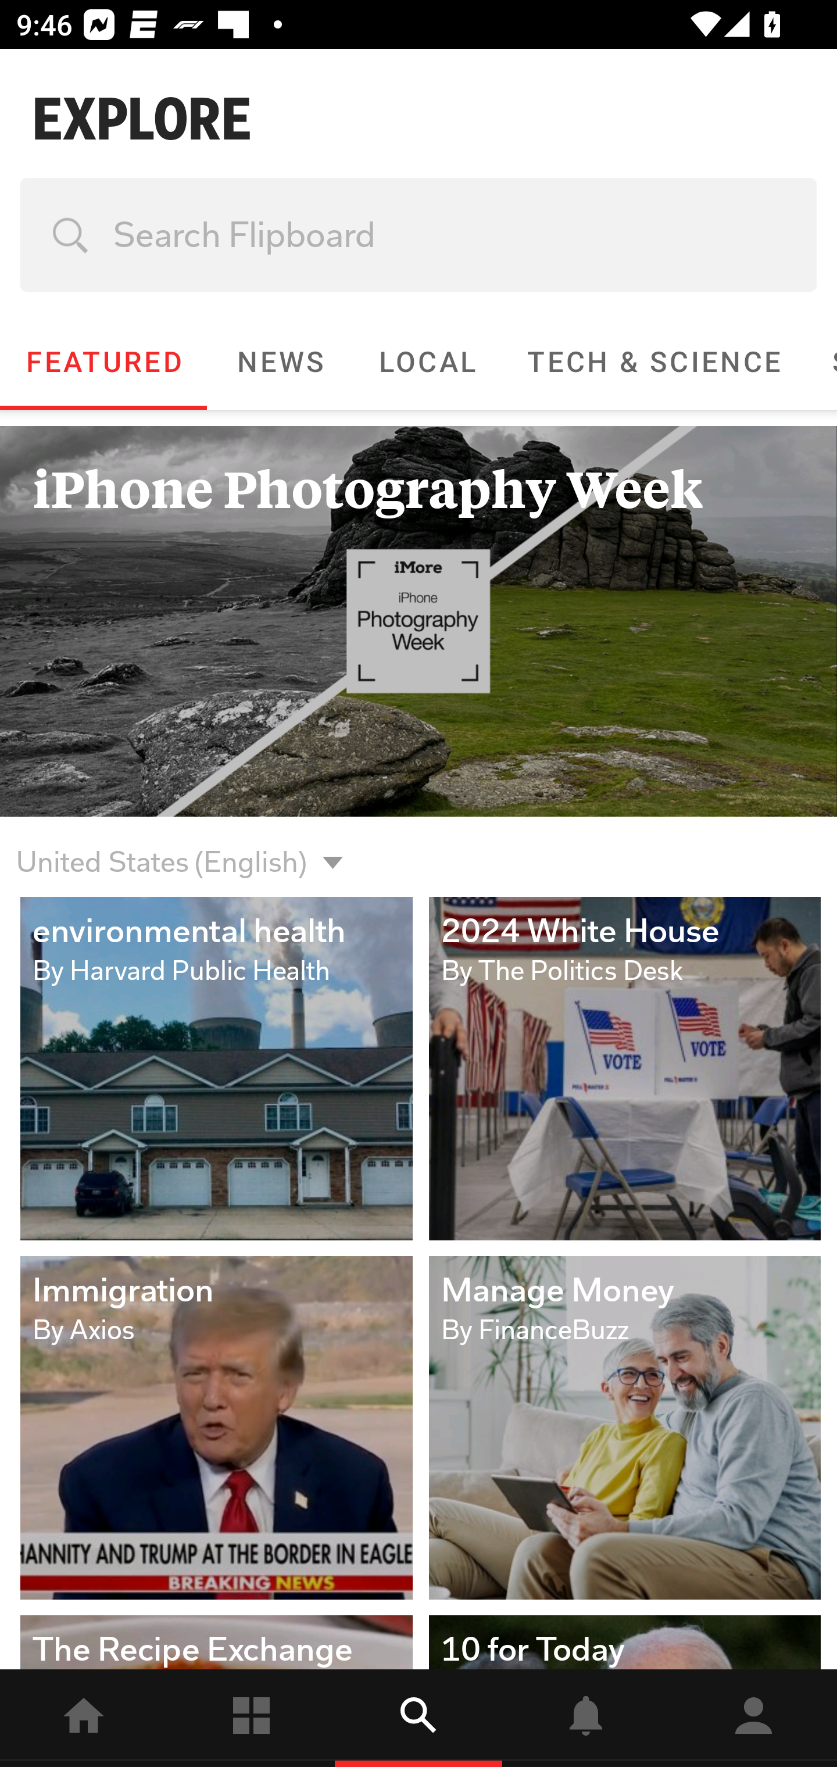  Describe the element at coordinates (586, 1718) in the screenshot. I see `Notifications` at that location.